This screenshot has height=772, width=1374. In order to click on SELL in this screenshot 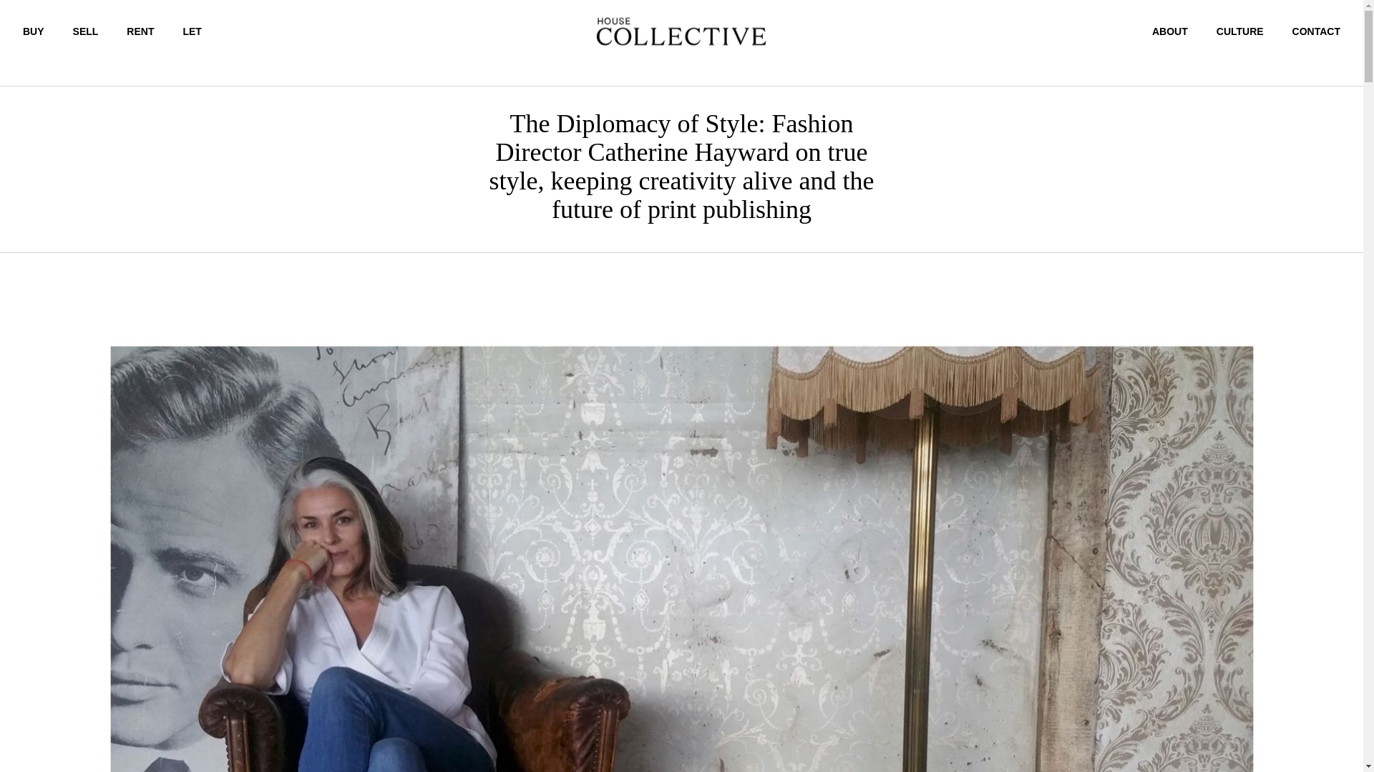, I will do `click(86, 31)`.